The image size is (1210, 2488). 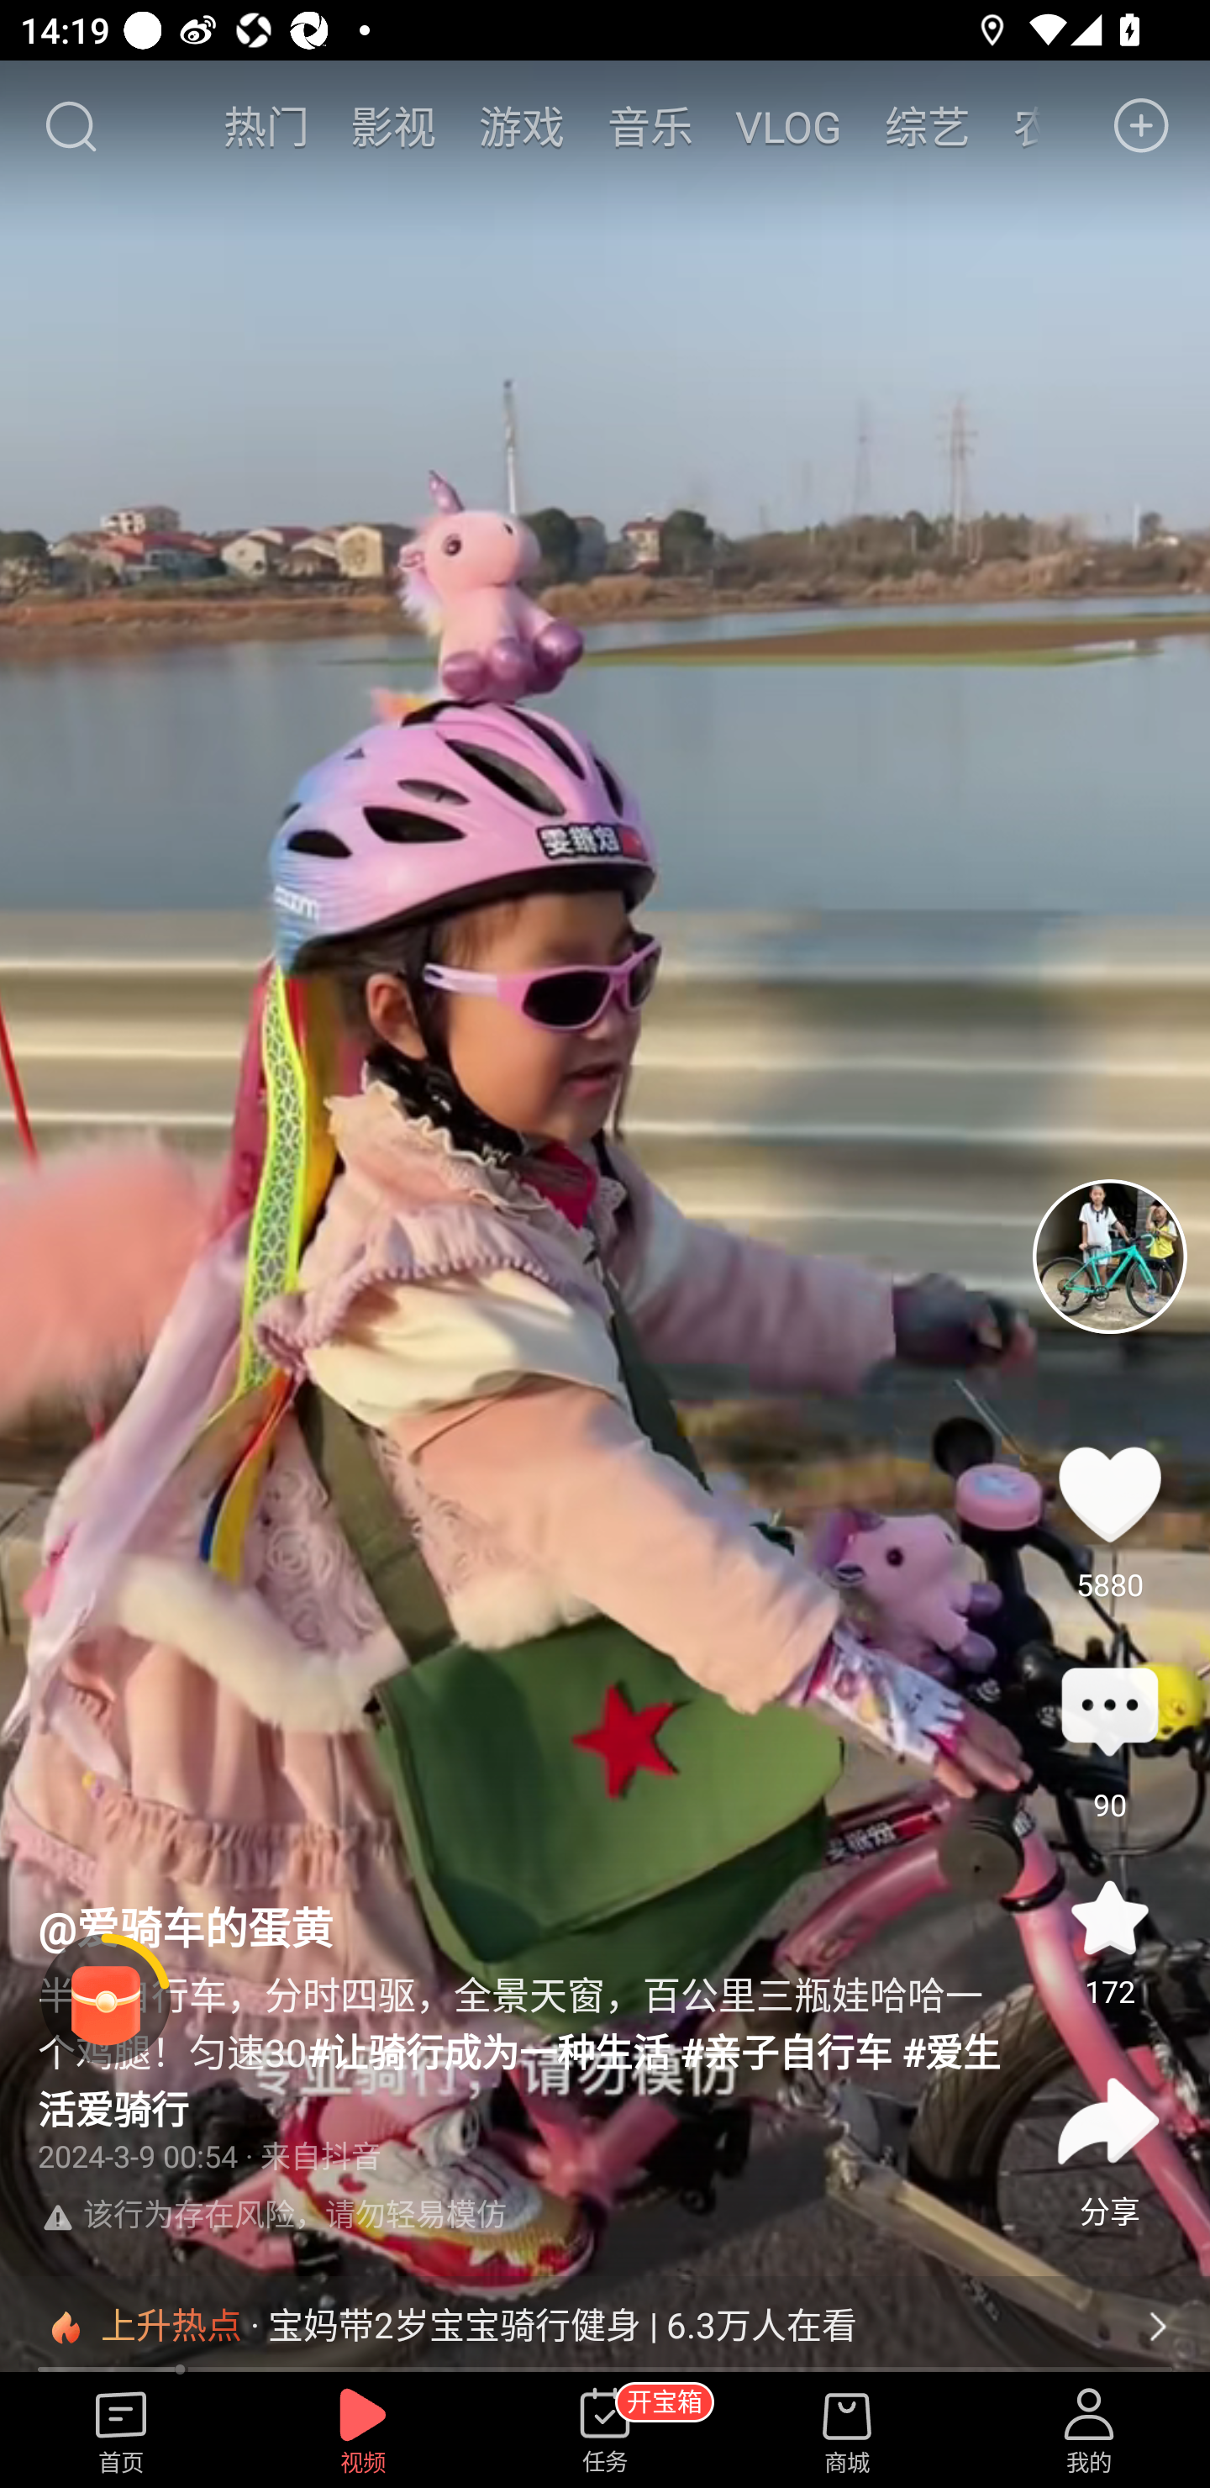 I want to click on 商城, so click(x=847, y=2432).